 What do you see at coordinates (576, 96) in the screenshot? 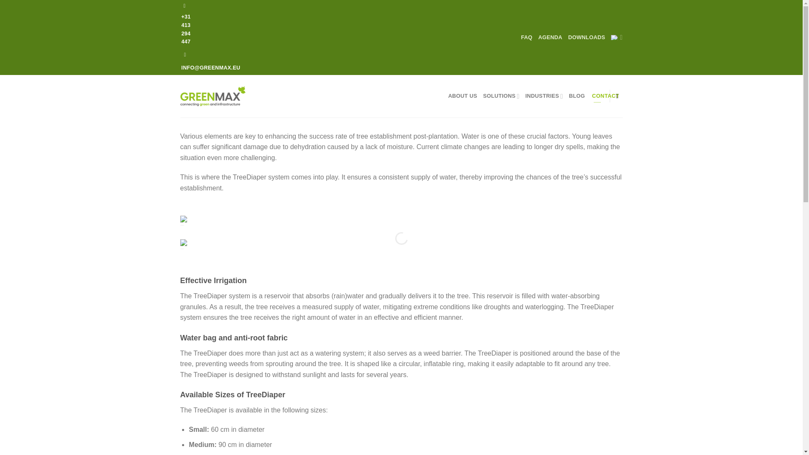
I see `BLOG` at bounding box center [576, 96].